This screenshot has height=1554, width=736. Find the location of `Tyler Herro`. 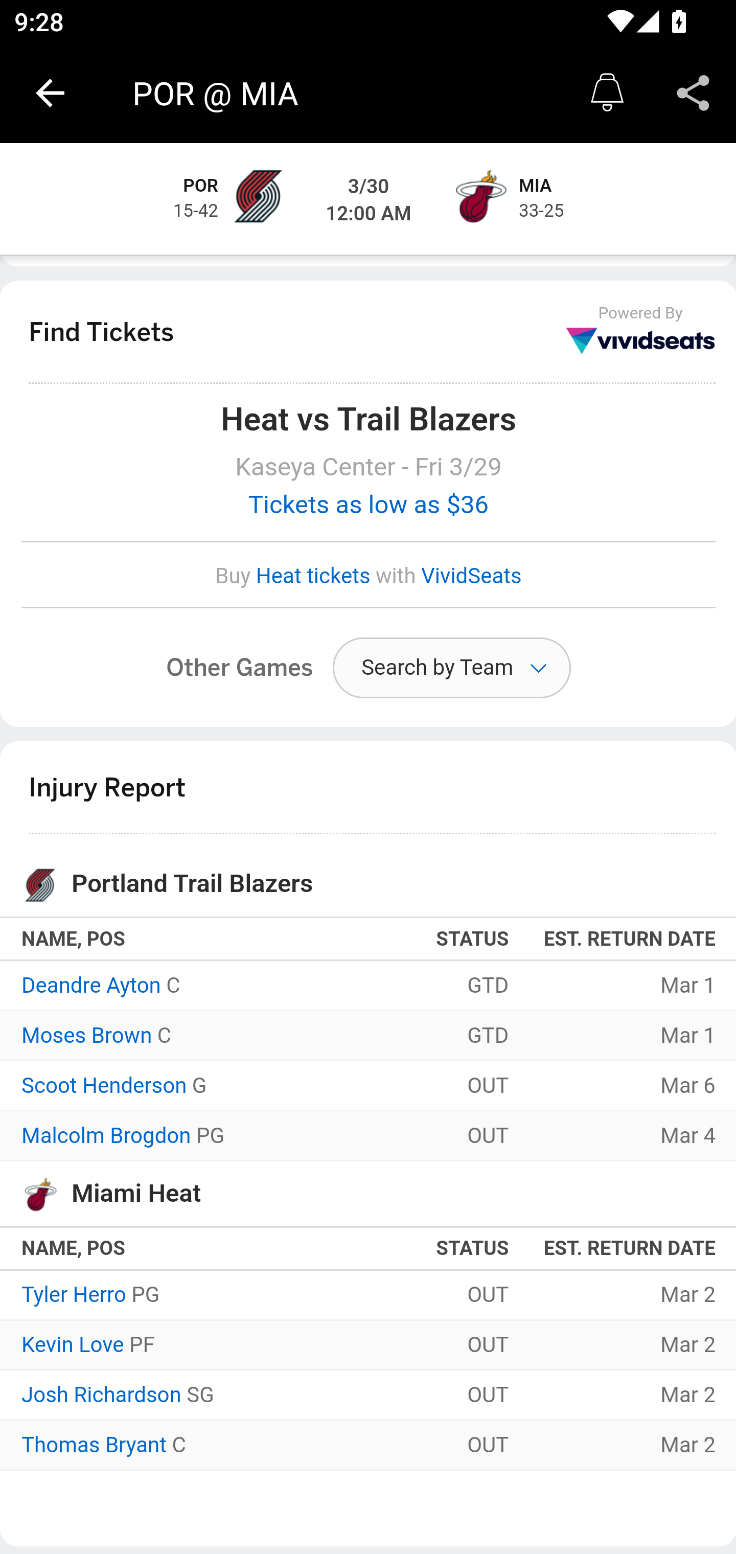

Tyler Herro is located at coordinates (74, 1296).